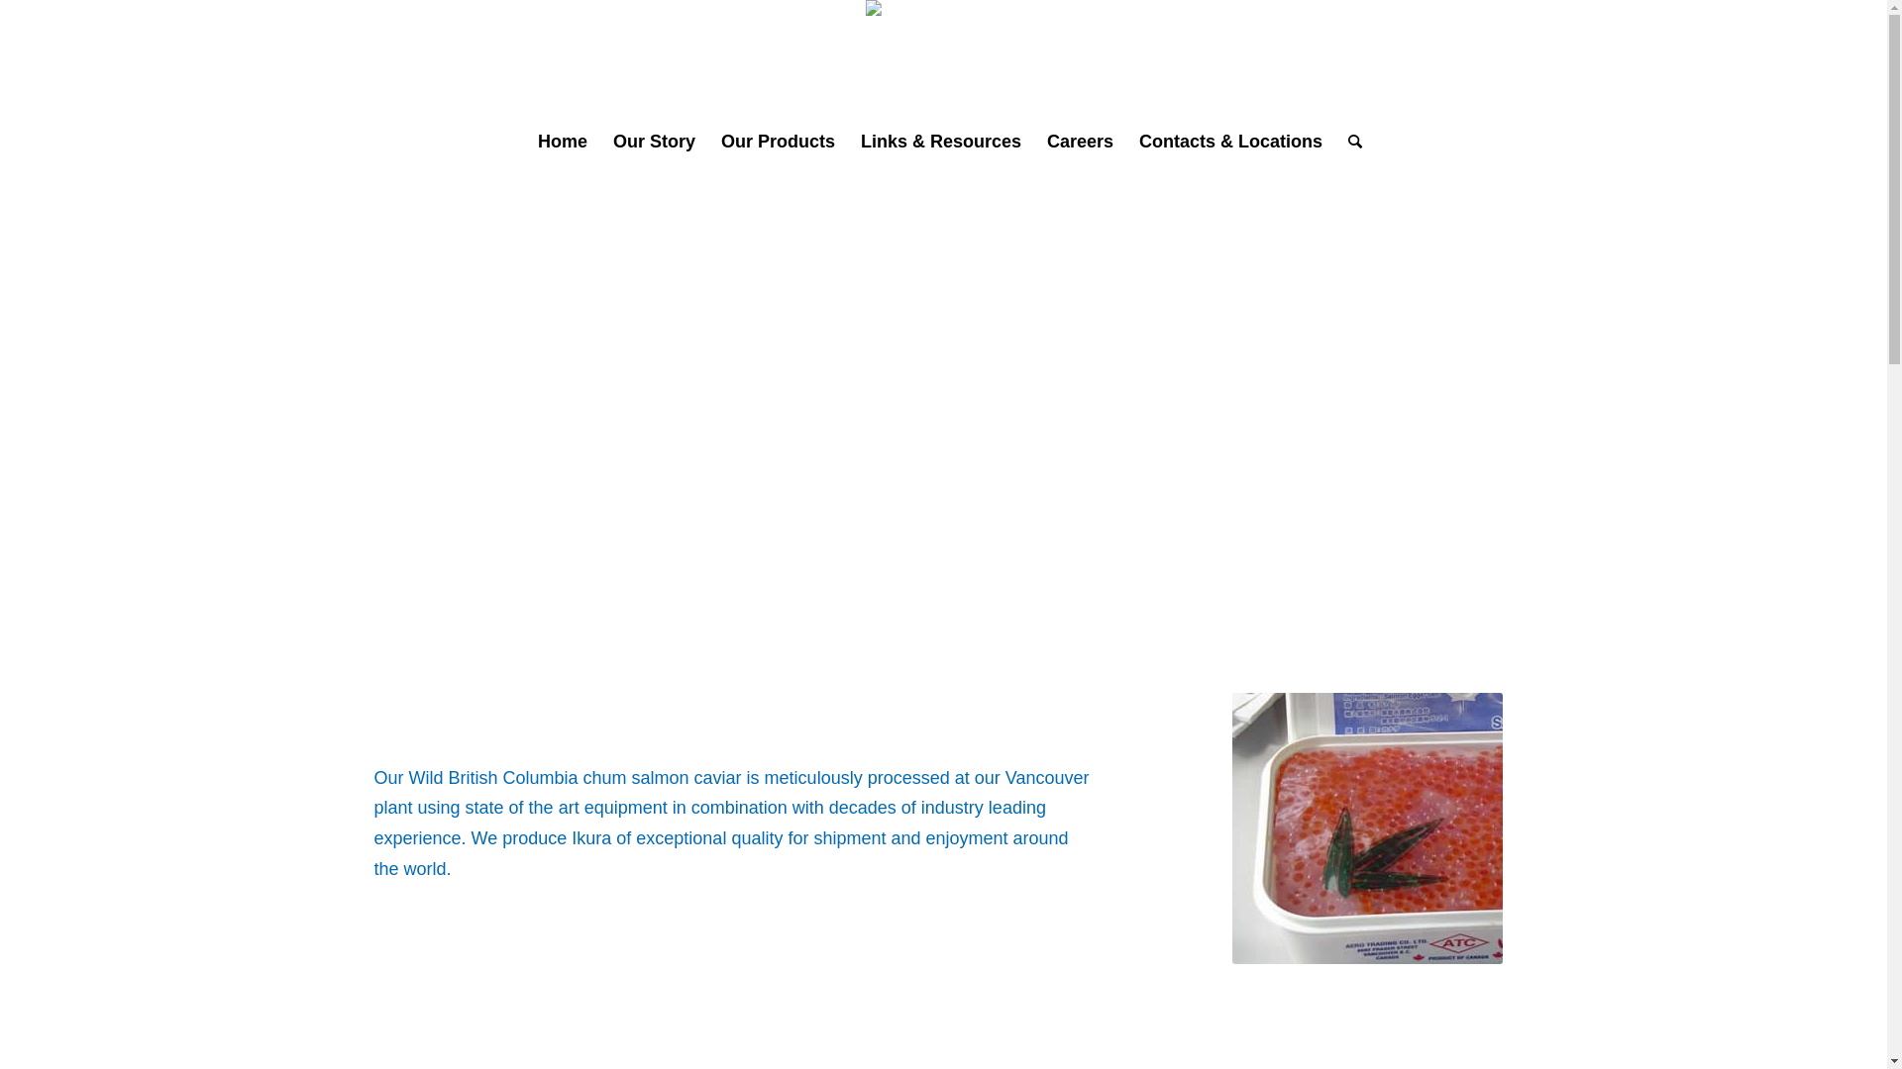  Describe the element at coordinates (943, 58) in the screenshot. I see `Aero Trading Co- Logo` at that location.